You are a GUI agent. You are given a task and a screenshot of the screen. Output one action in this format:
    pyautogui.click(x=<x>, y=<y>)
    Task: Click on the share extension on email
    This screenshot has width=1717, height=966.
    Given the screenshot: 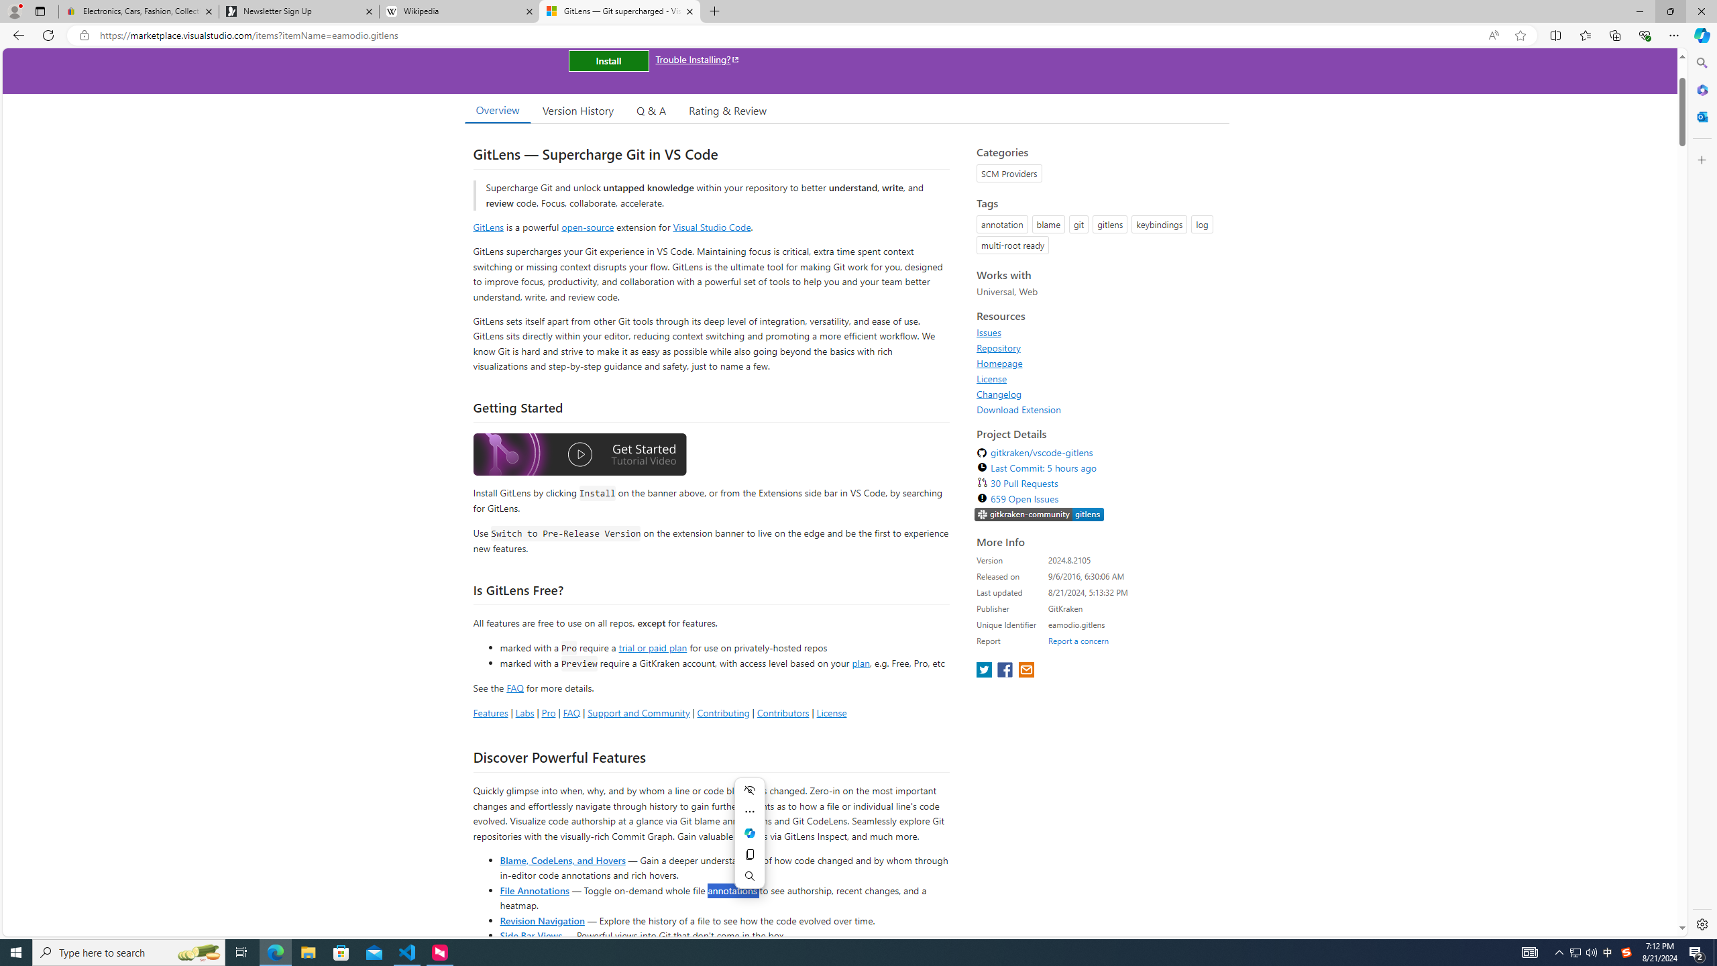 What is the action you would take?
    pyautogui.click(x=1026, y=671)
    